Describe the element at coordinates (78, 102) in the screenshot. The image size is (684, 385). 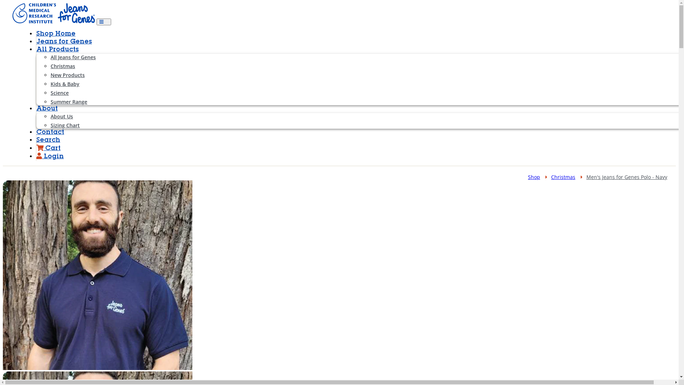
I see `Summer Range` at that location.